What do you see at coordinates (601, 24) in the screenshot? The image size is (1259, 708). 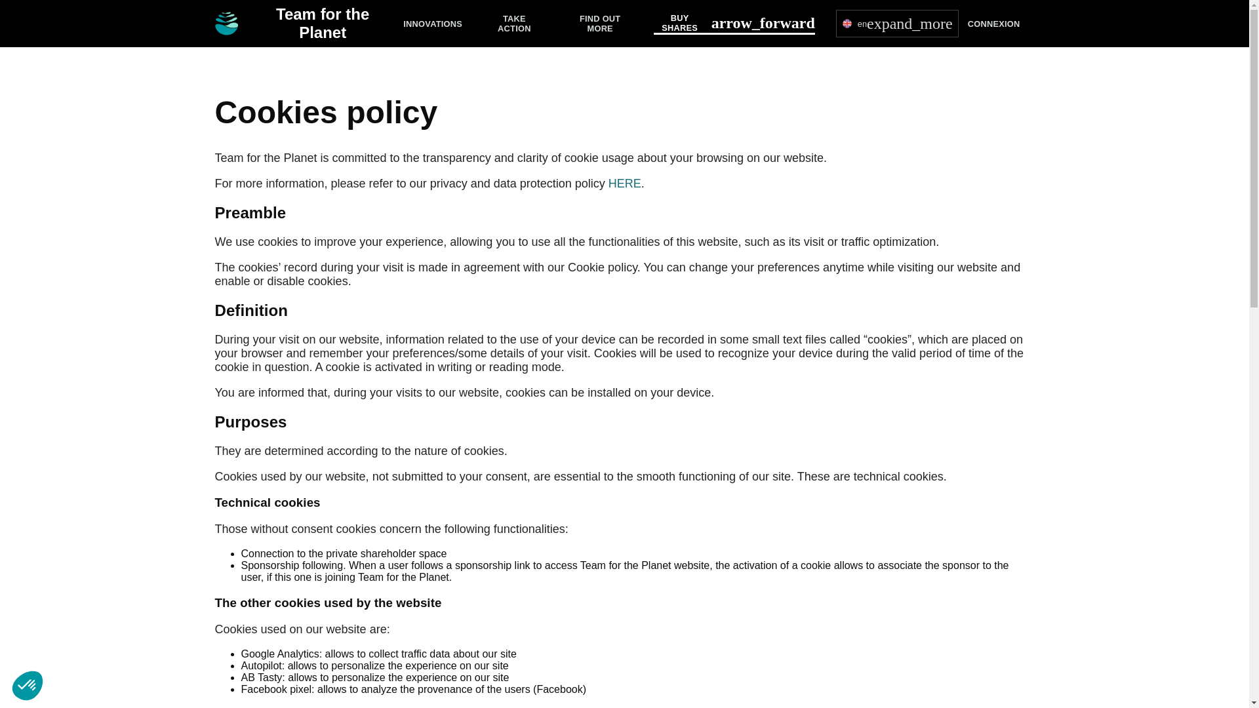 I see `FIND OUT MORE` at bounding box center [601, 24].